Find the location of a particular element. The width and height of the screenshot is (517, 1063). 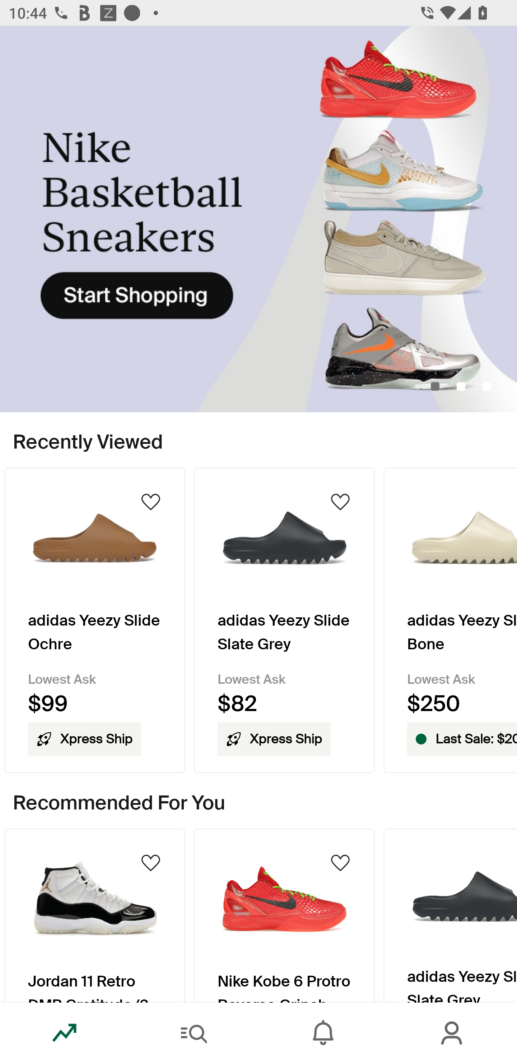

Inbox is located at coordinates (323, 1033).